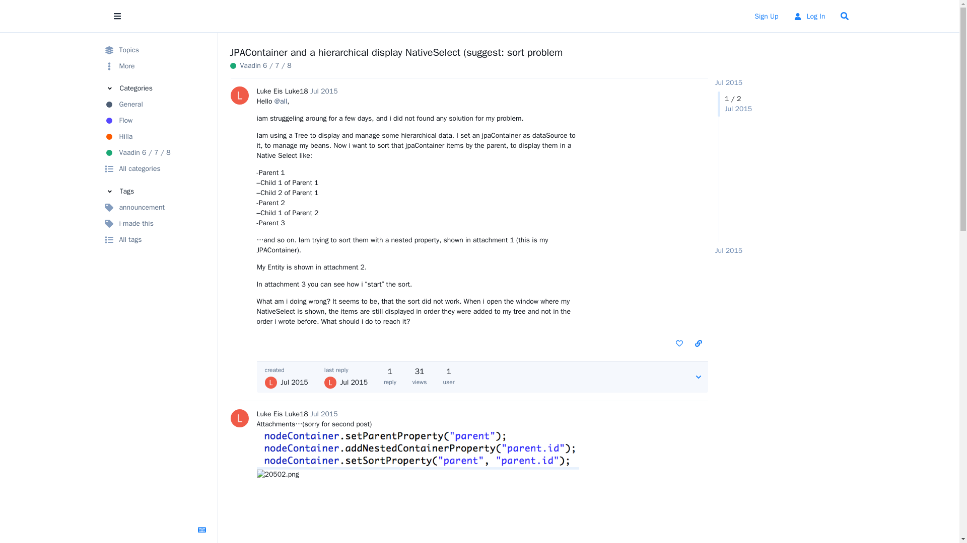 This screenshot has height=543, width=967. What do you see at coordinates (156, 239) in the screenshot?
I see `All tags` at bounding box center [156, 239].